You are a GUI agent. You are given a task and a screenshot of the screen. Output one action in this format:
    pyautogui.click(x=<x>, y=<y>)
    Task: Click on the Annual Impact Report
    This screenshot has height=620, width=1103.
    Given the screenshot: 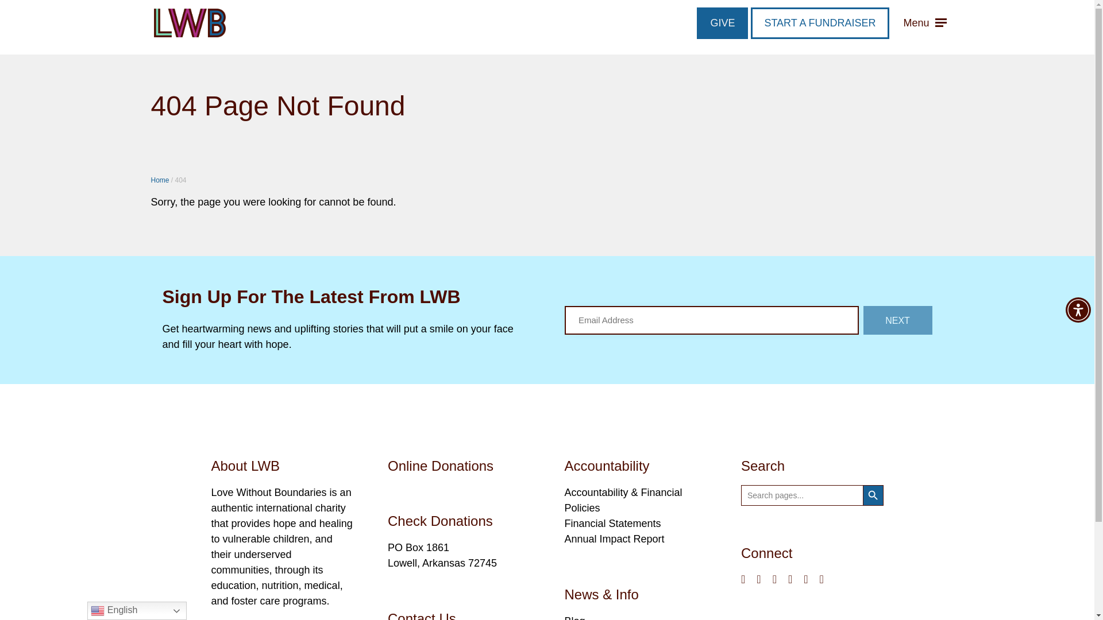 What is the action you would take?
    pyautogui.click(x=614, y=538)
    